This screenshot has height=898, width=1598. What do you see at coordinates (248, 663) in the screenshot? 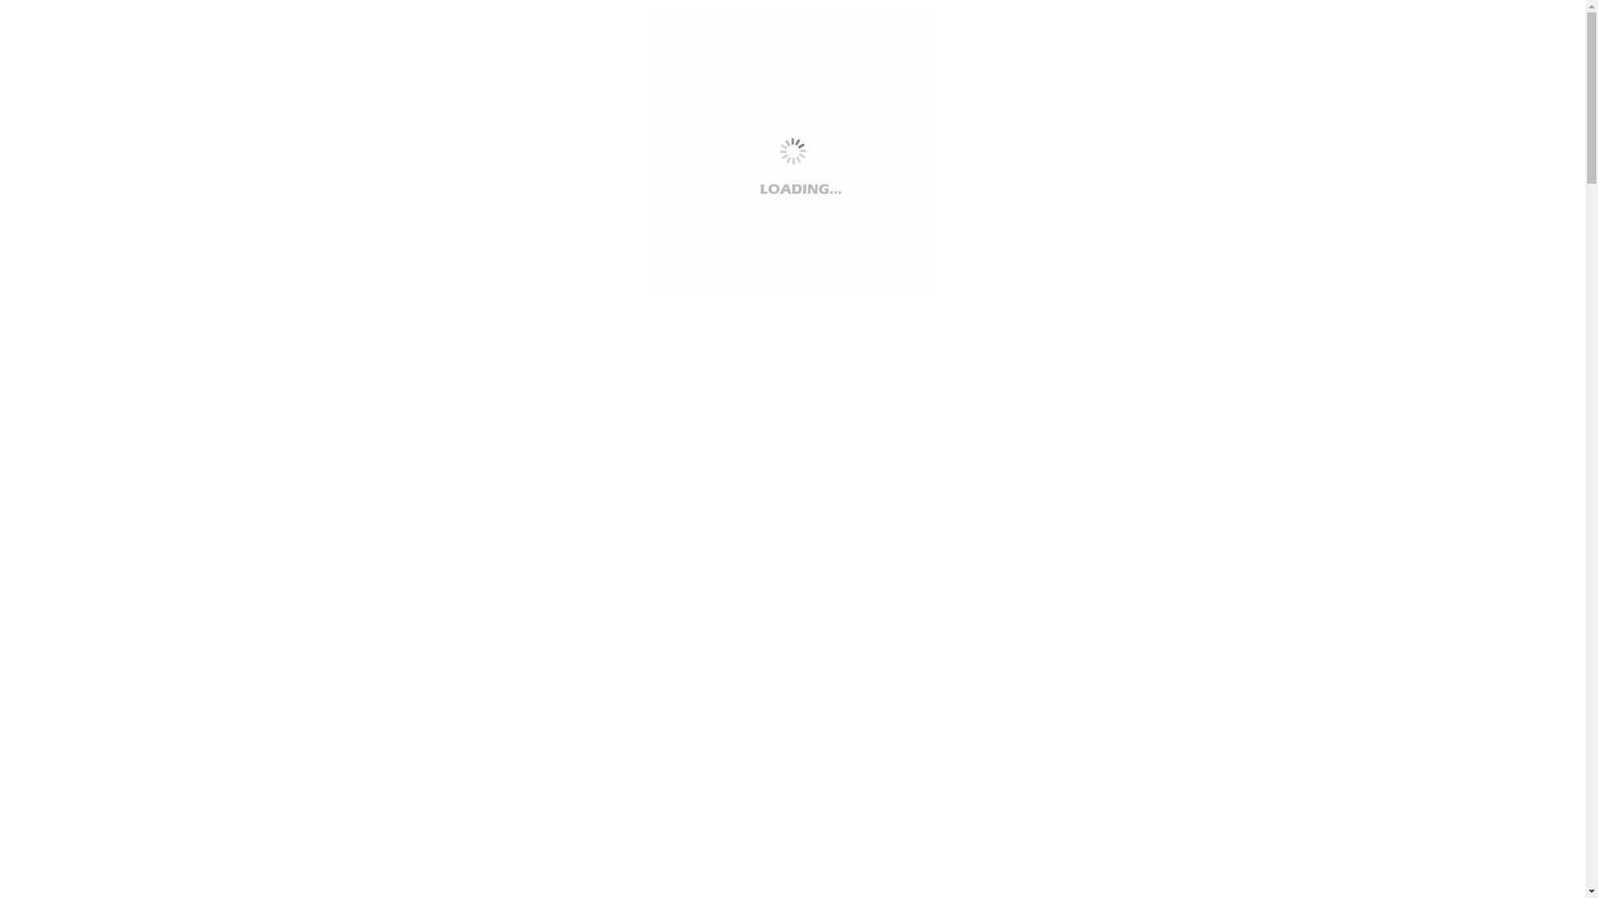
I see `News` at bounding box center [248, 663].